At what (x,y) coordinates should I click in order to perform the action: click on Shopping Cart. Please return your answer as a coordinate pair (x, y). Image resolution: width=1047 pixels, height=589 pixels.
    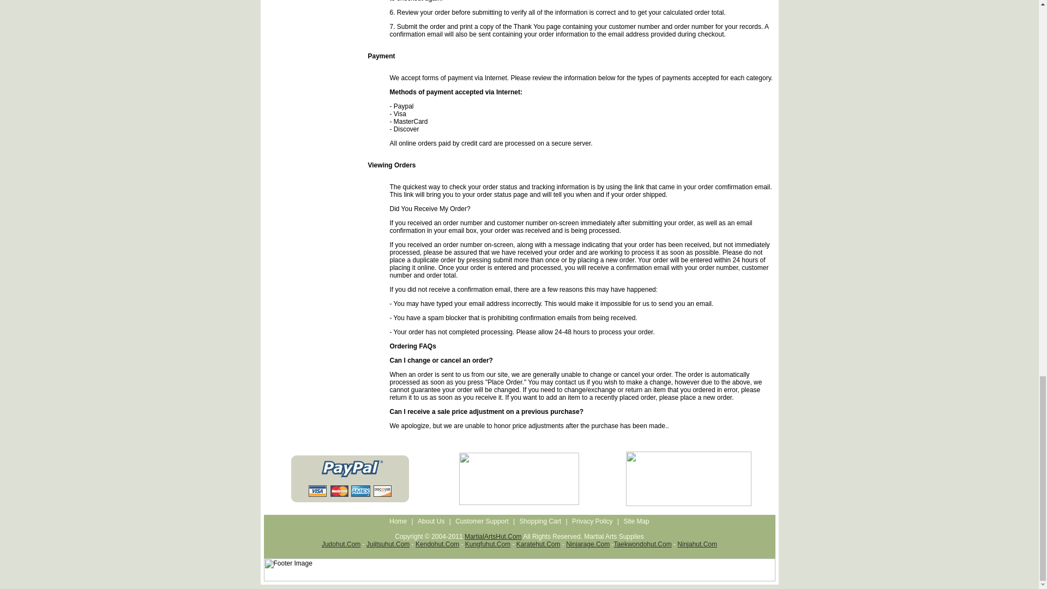
    Looking at the image, I should click on (540, 521).